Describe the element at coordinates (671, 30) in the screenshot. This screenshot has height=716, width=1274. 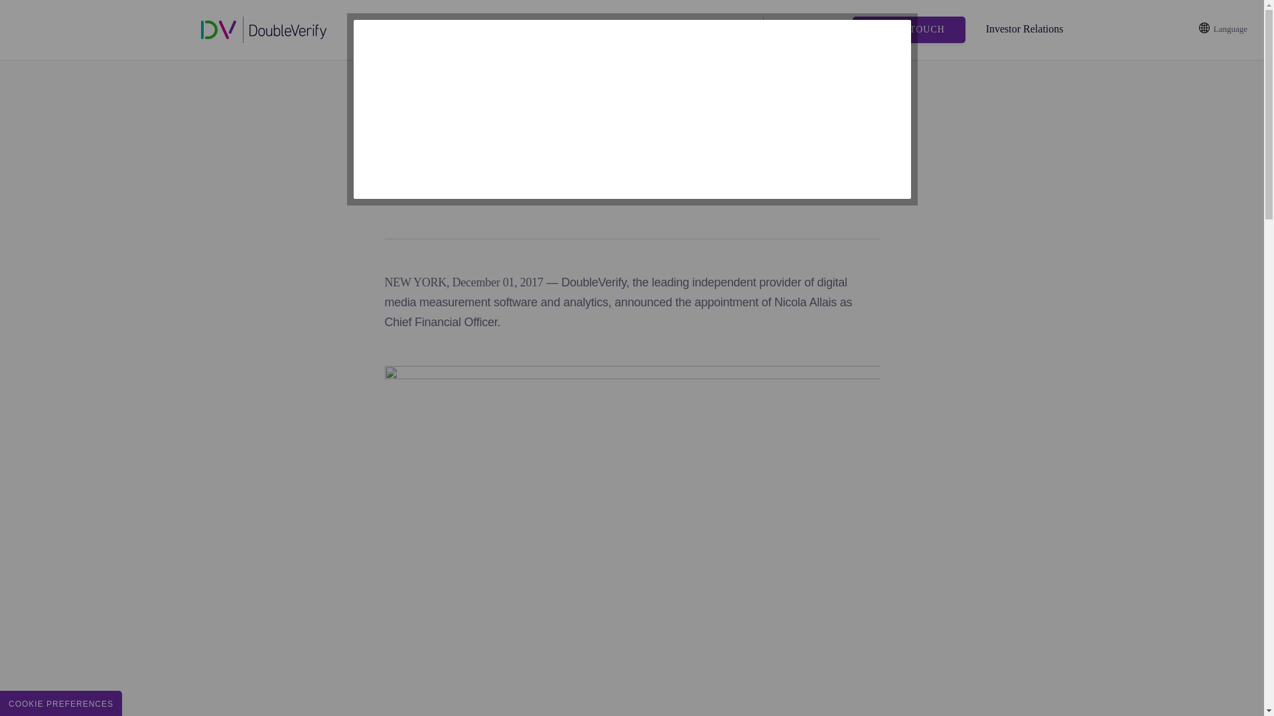
I see `Contact` at that location.